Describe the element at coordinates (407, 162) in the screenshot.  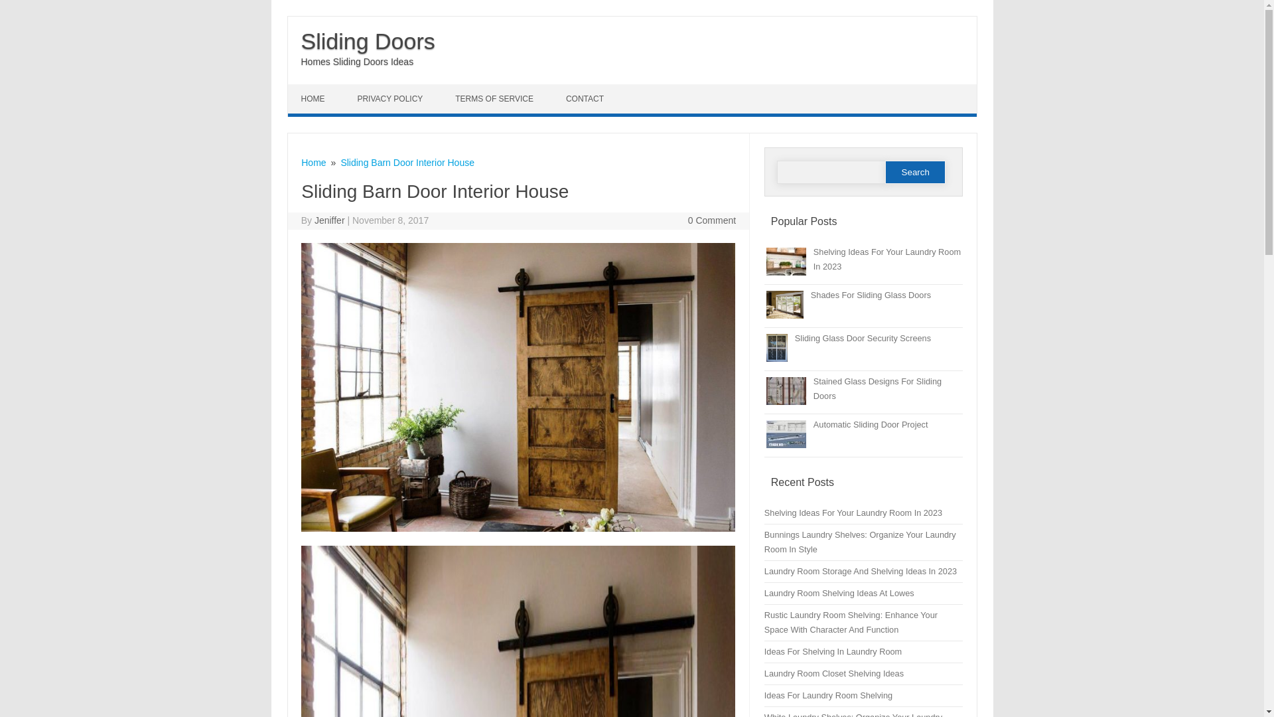
I see `Sliding Barn Door Interior House` at that location.